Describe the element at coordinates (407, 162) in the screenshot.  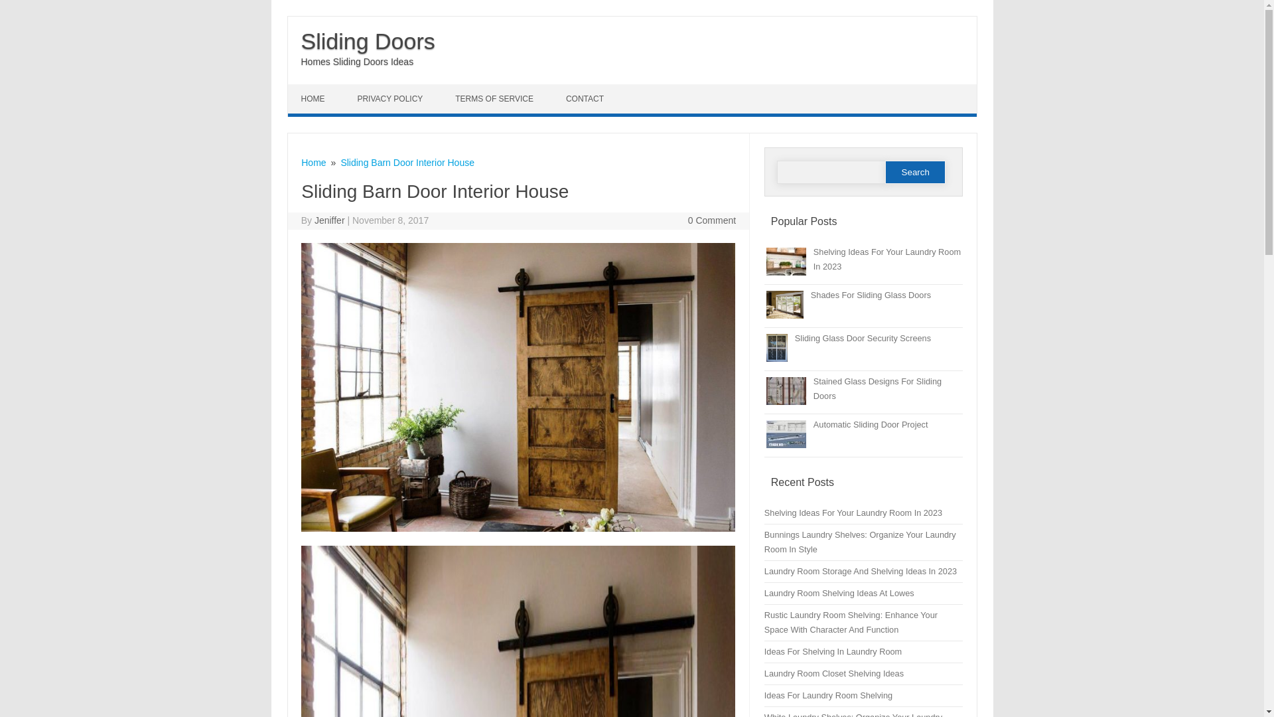
I see `Sliding Barn Door Interior House` at that location.